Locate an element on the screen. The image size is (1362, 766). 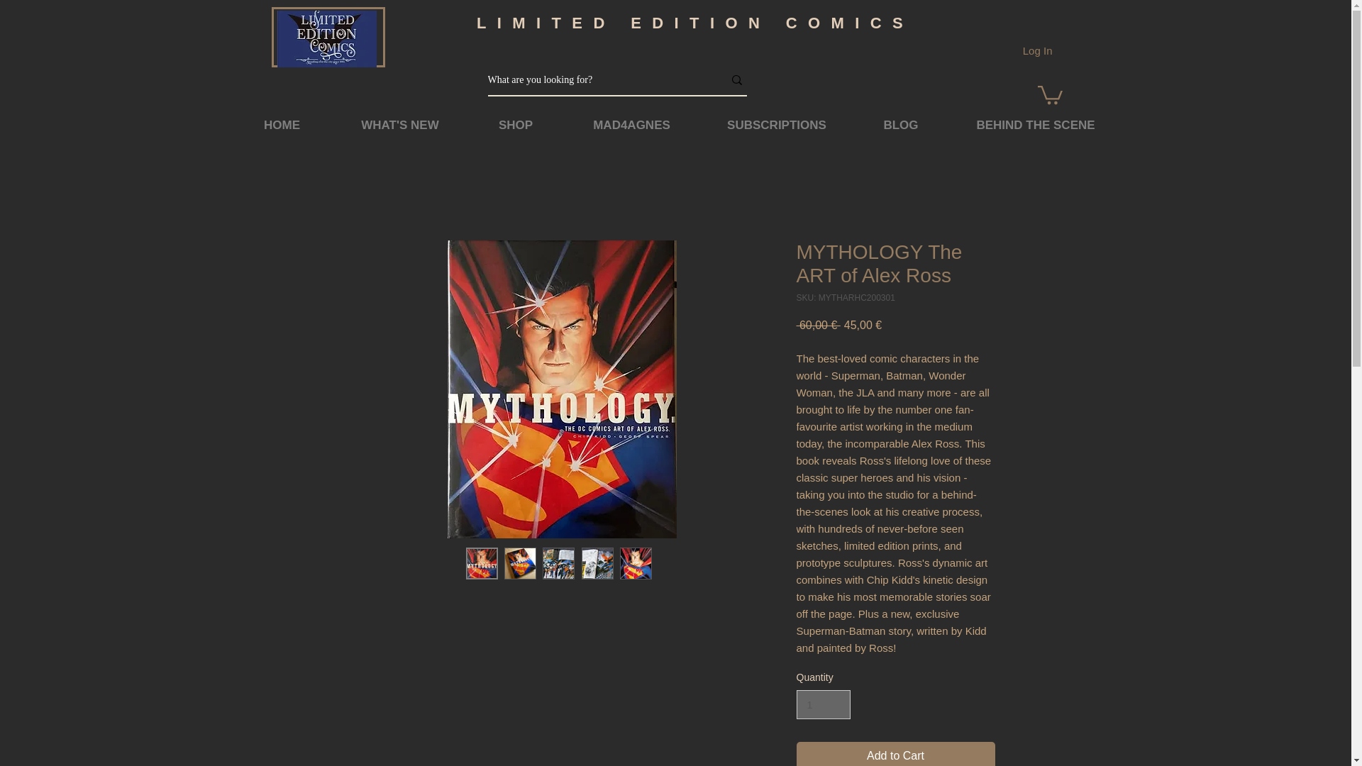
1 is located at coordinates (823, 705).